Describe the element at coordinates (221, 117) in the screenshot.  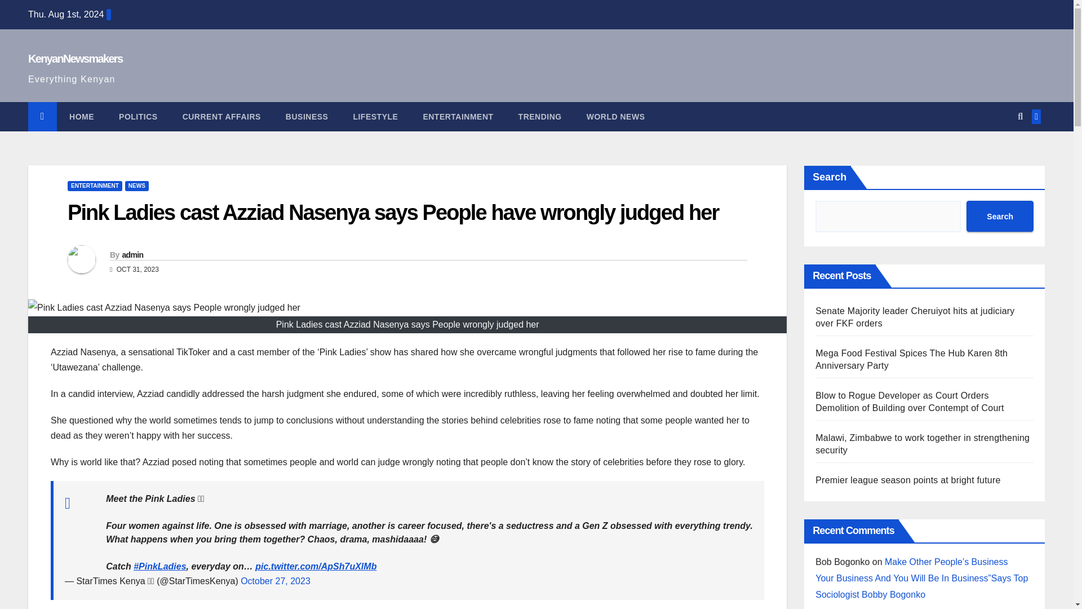
I see `CURRENT AFFAIRS` at that location.